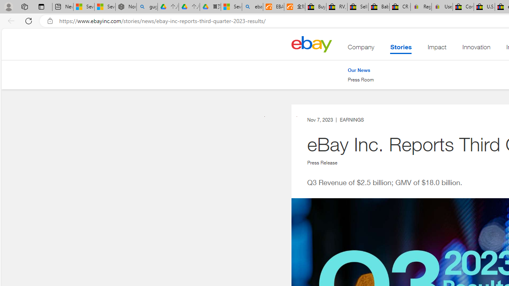 This screenshot has width=509, height=286. What do you see at coordinates (147, 7) in the screenshot?
I see `guge yunpan - Search` at bounding box center [147, 7].